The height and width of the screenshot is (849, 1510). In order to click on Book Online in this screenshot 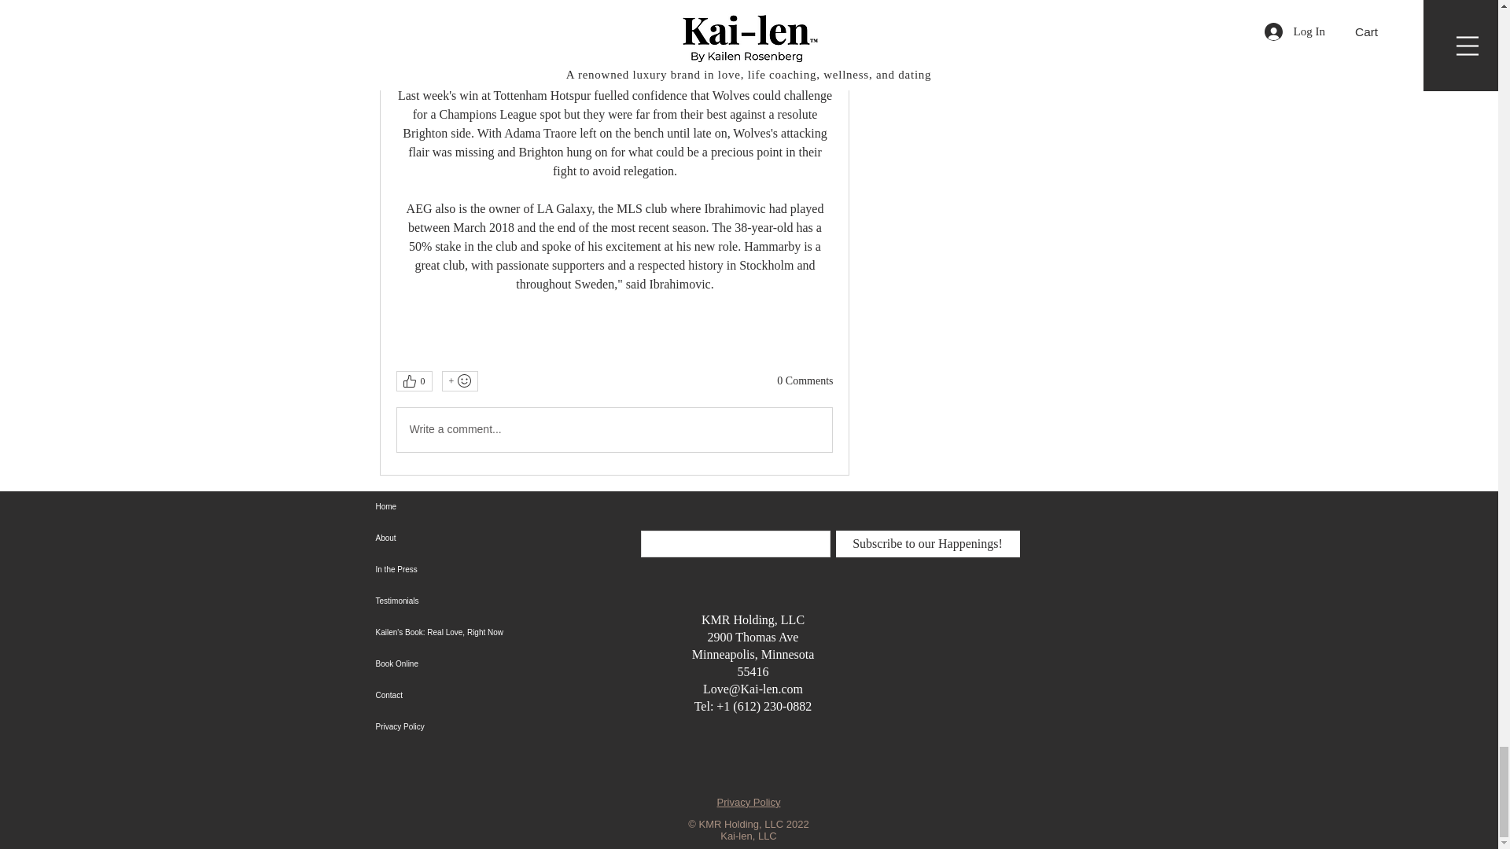, I will do `click(477, 664)`.